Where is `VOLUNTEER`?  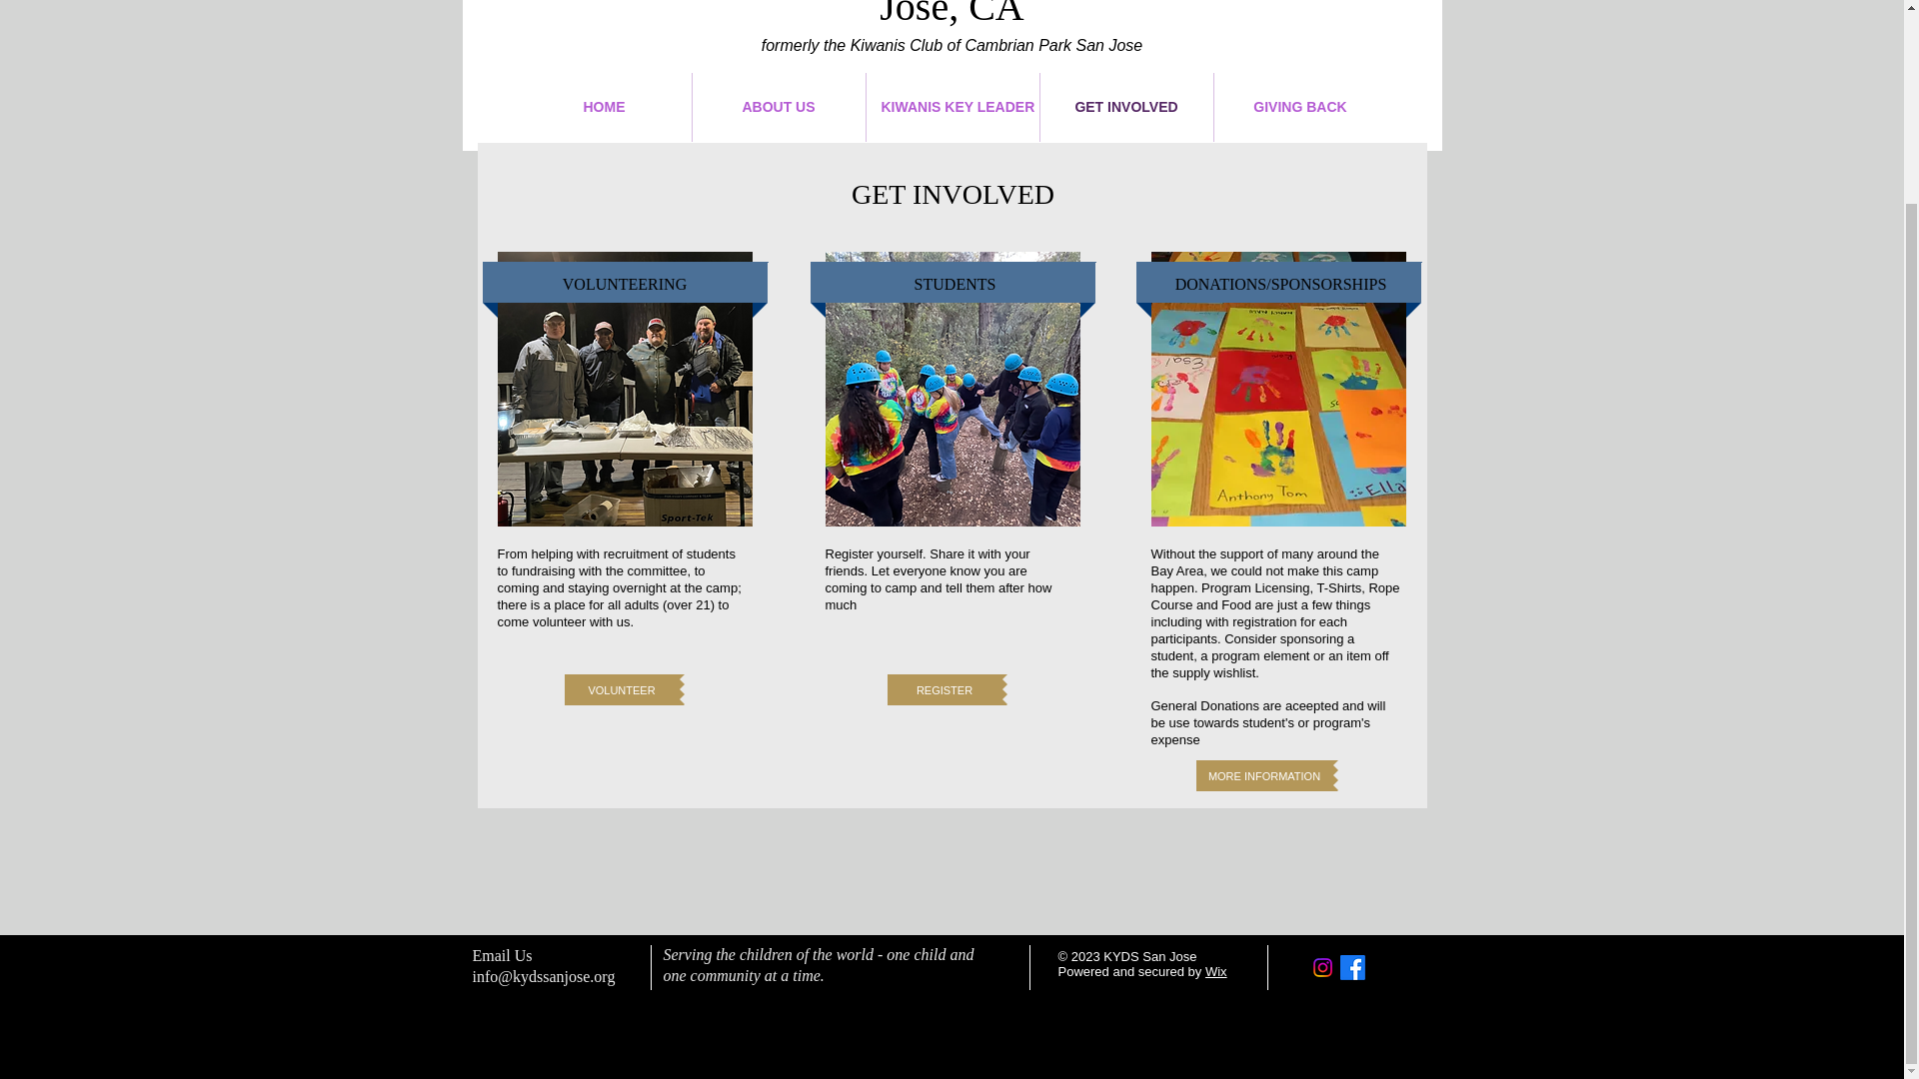
VOLUNTEER is located at coordinates (622, 689).